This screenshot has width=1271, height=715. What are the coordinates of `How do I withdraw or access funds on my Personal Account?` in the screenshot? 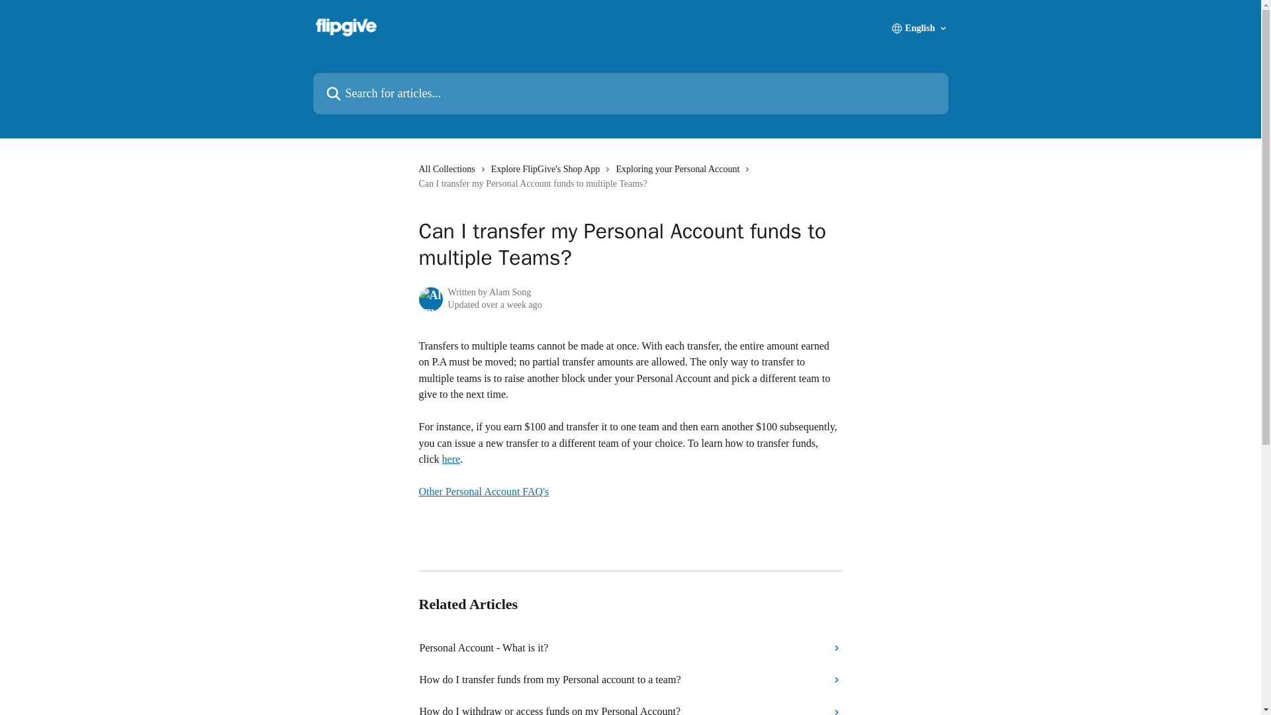 It's located at (631, 705).